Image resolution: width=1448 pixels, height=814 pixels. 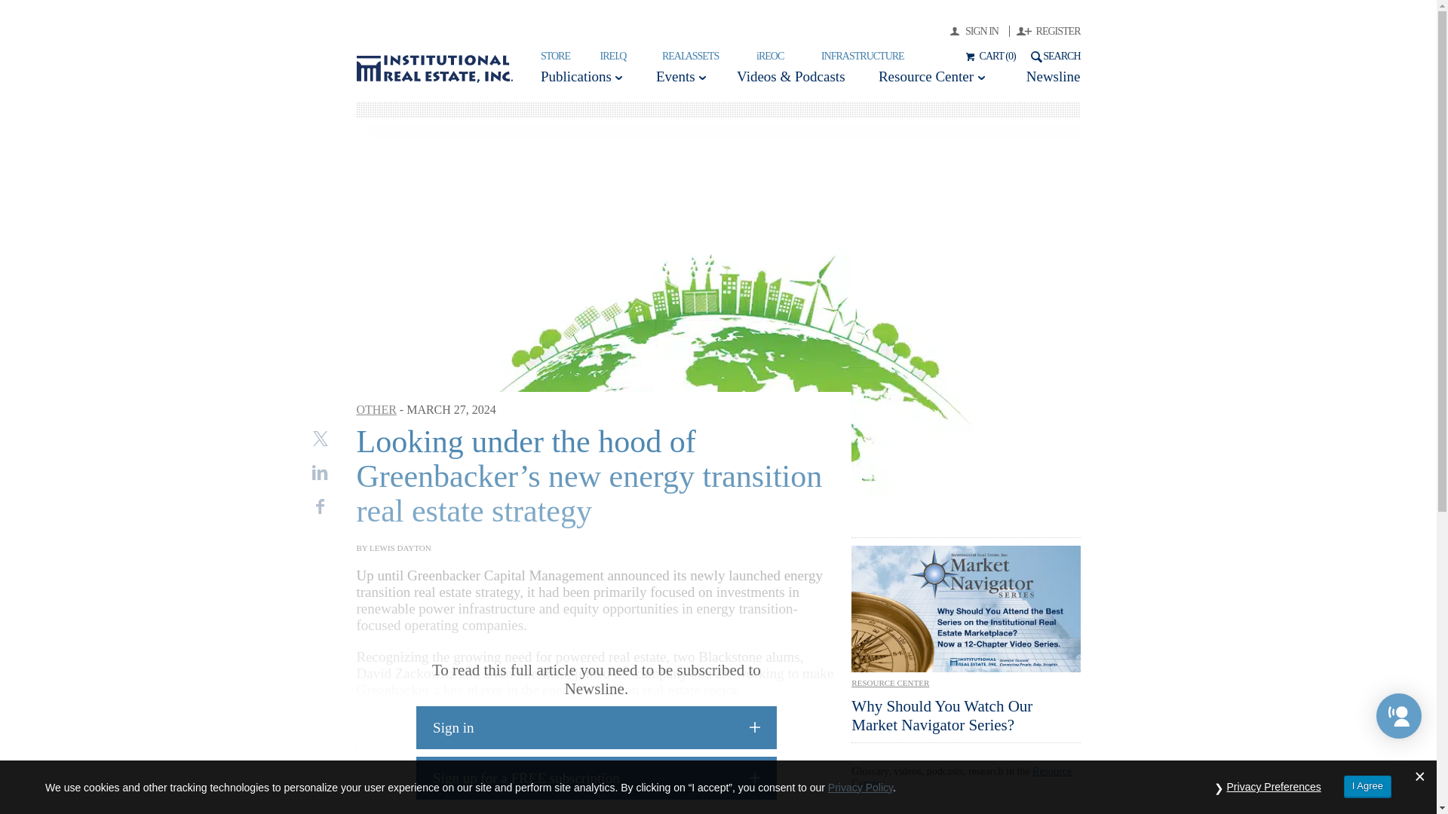 I want to click on Privacy Policy, so click(x=861, y=786).